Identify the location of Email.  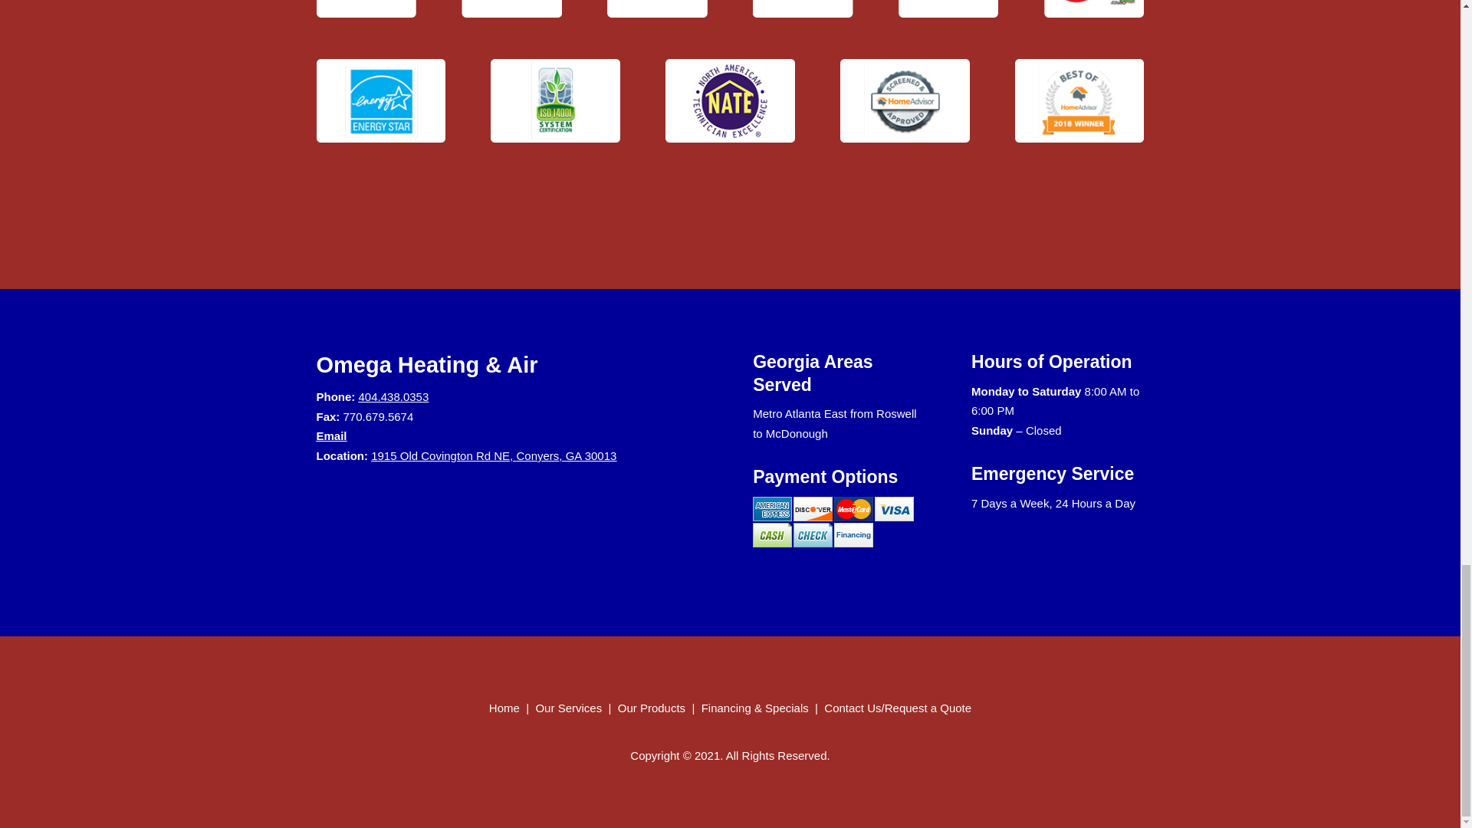
(331, 435).